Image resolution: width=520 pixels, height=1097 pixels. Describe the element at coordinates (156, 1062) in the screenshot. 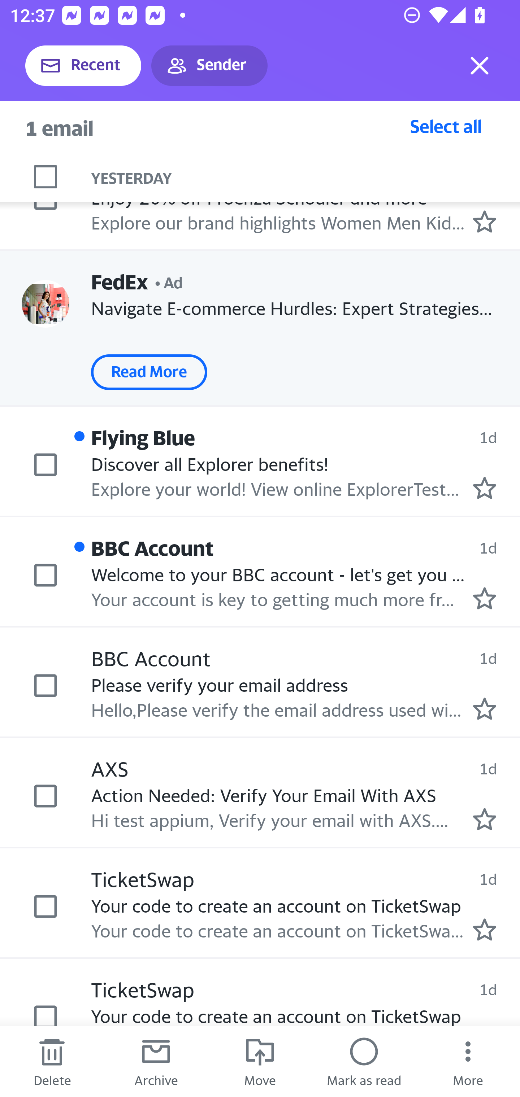

I see `Archive` at that location.